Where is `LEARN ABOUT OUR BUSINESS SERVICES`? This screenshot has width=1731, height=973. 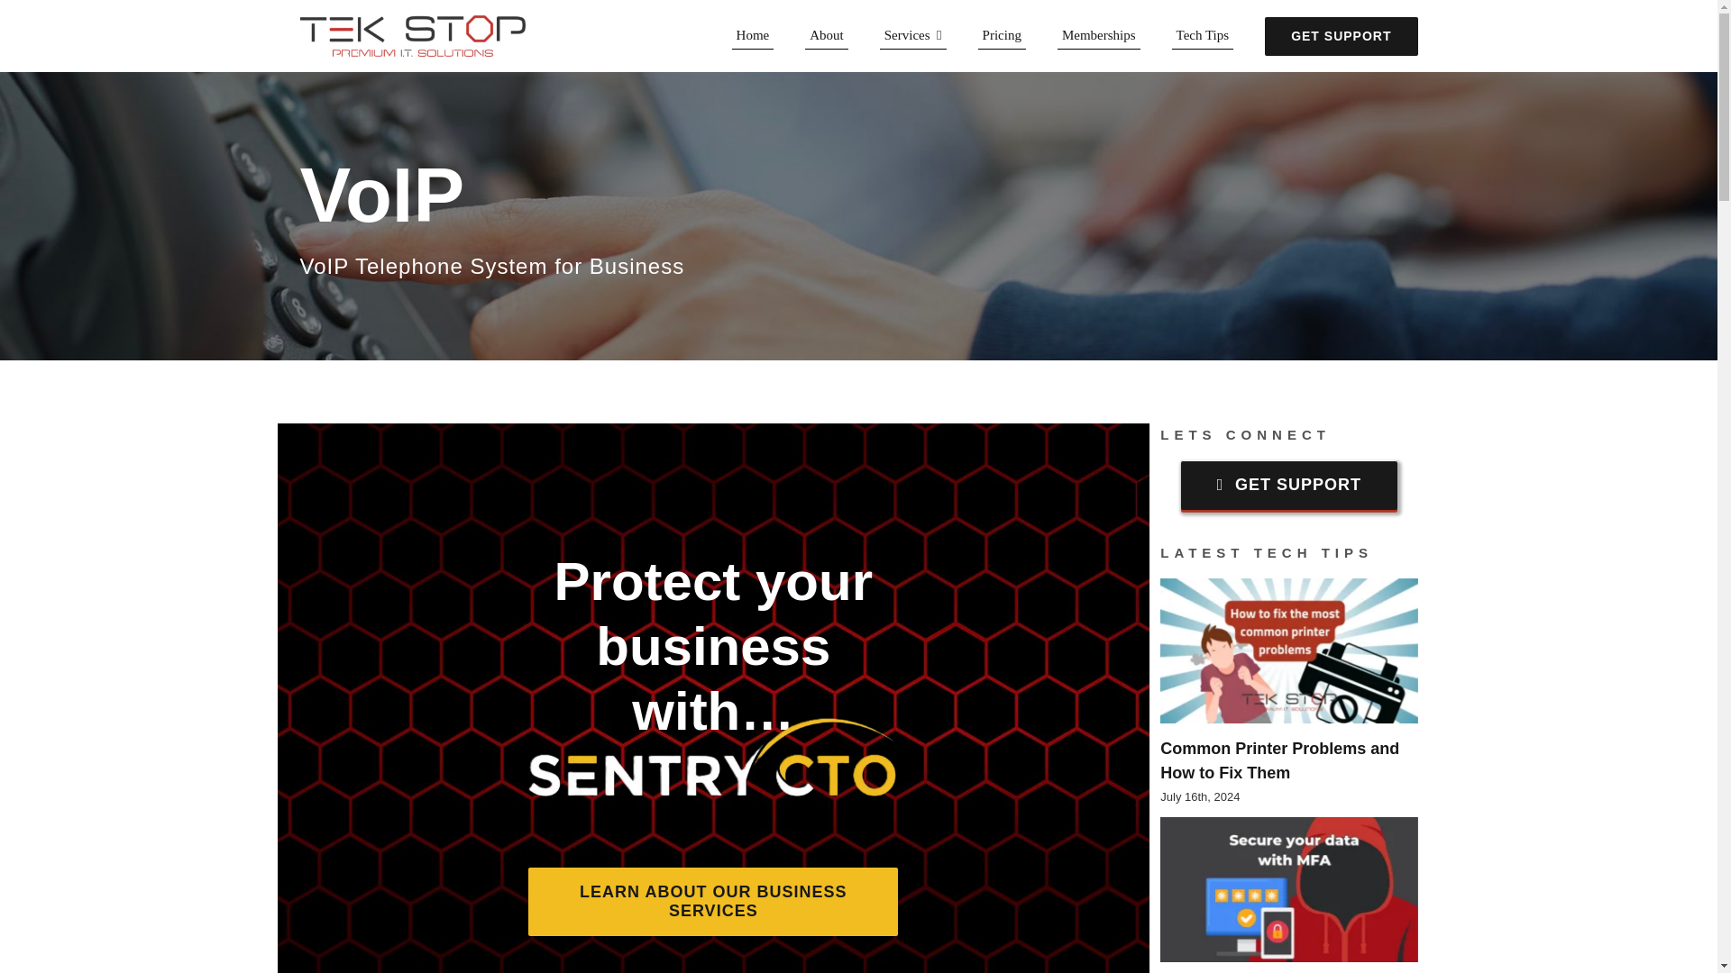 LEARN ABOUT OUR BUSINESS SERVICES is located at coordinates (712, 901).